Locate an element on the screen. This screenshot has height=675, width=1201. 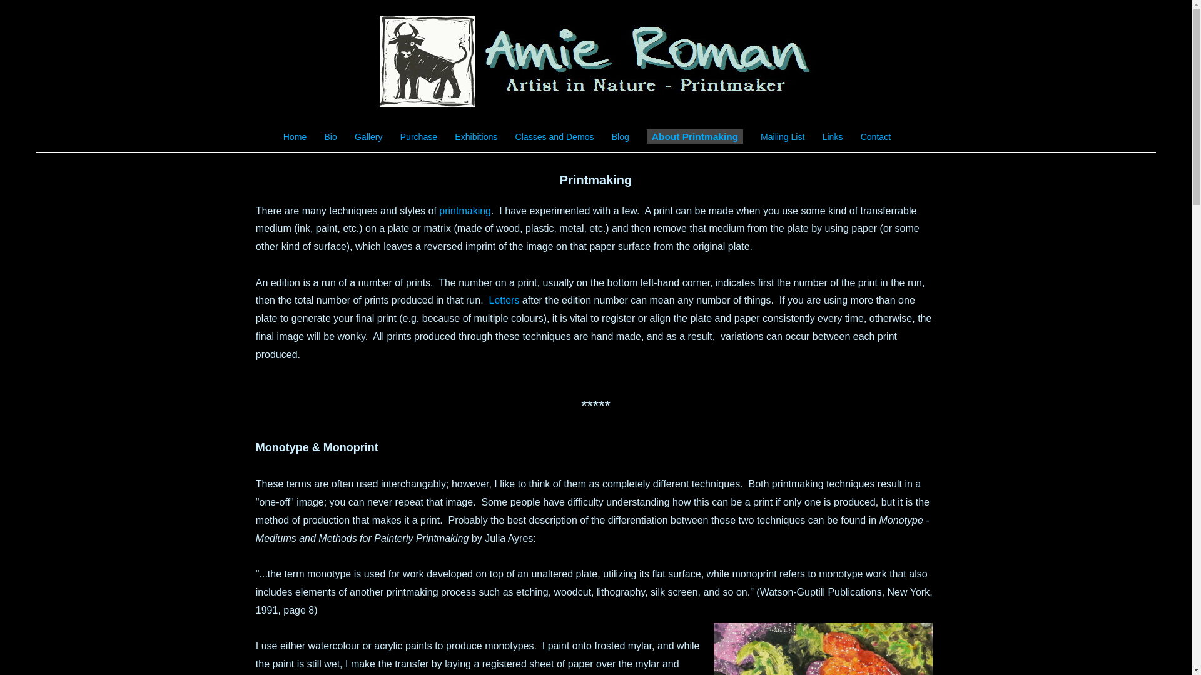
Purchase is located at coordinates (419, 137).